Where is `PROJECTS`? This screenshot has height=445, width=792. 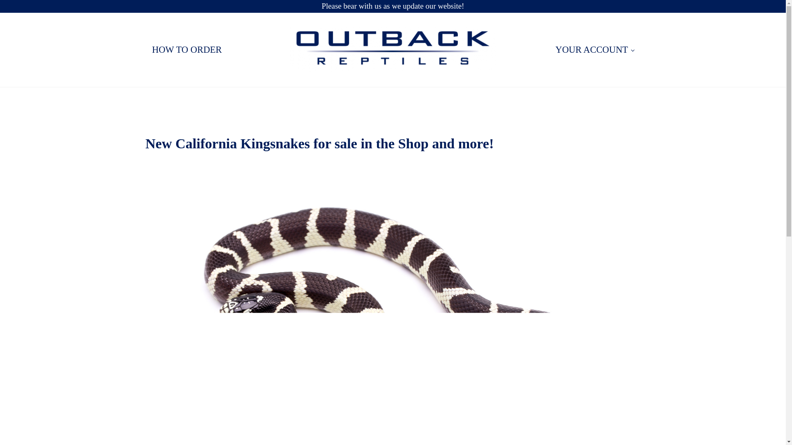
PROJECTS is located at coordinates (369, 100).